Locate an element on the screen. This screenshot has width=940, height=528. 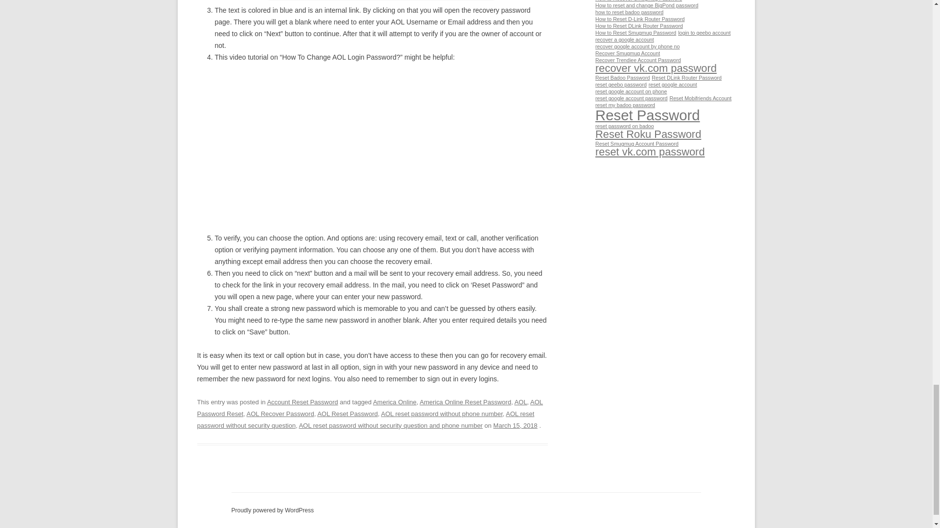
America Online Reset Password is located at coordinates (465, 402).